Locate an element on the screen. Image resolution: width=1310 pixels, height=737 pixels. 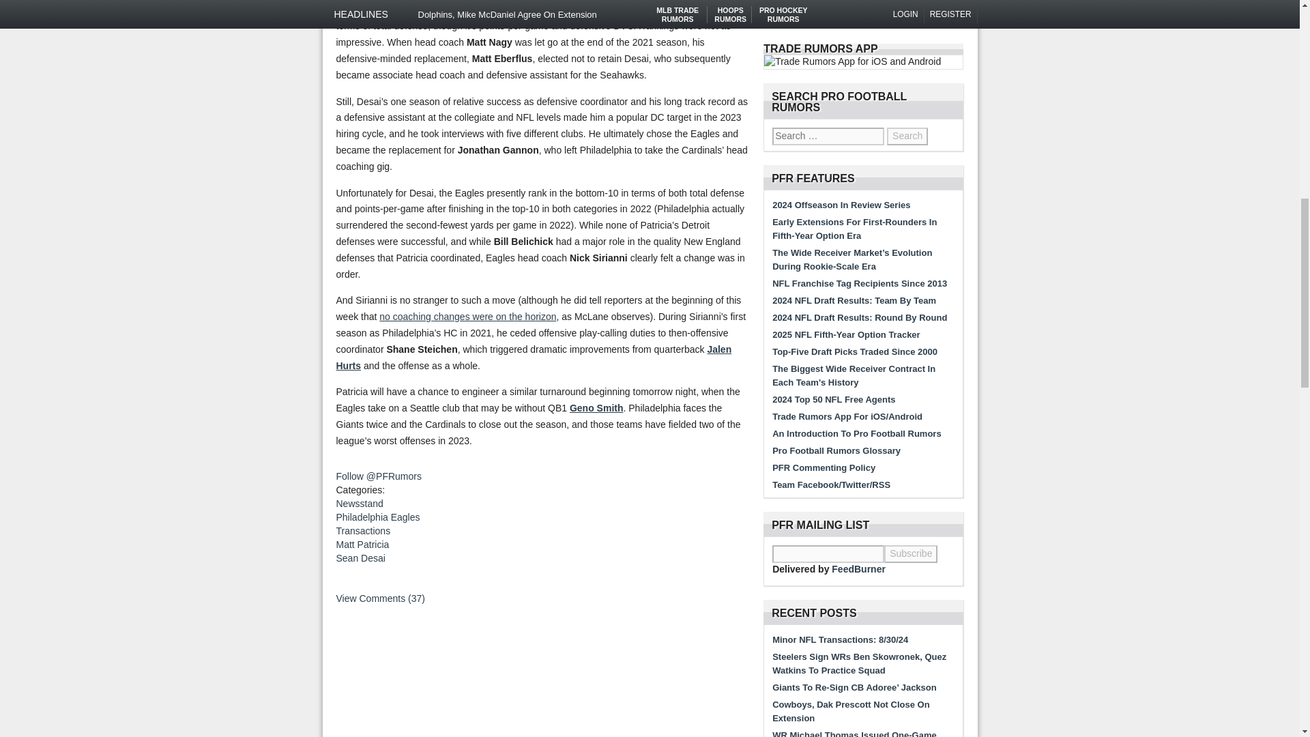
View all posts in Newsstand is located at coordinates (359, 504).